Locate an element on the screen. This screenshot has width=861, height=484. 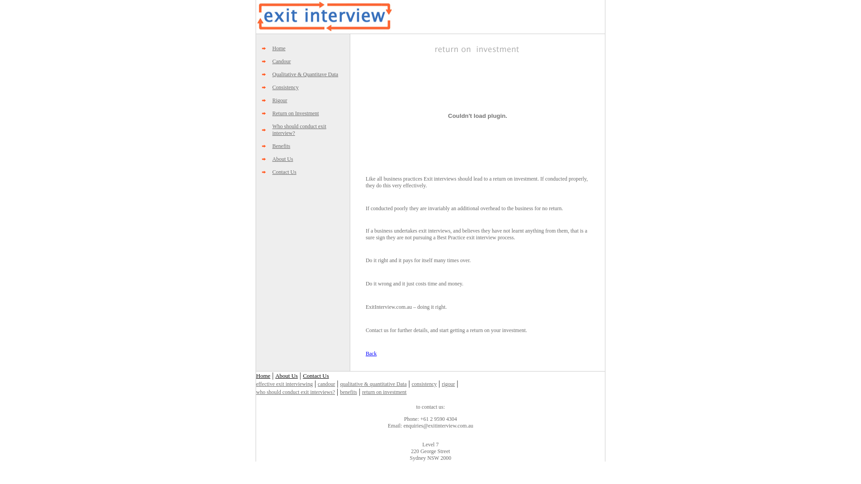
Home is located at coordinates (279, 48).